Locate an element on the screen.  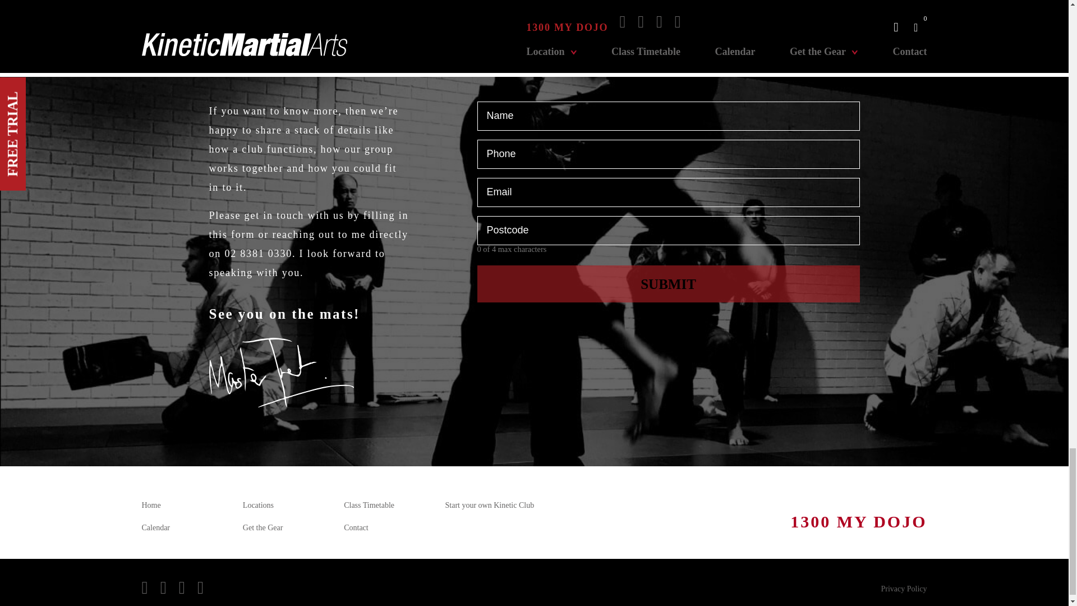
Submit is located at coordinates (668, 284).